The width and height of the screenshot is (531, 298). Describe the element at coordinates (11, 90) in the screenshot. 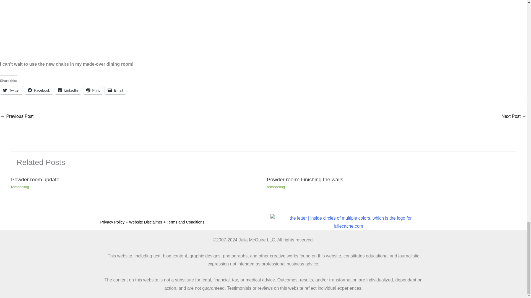

I see `Click to share on Twitter` at that location.